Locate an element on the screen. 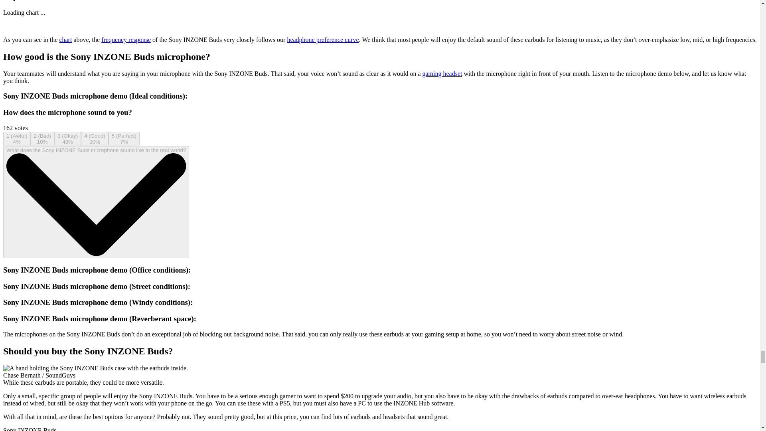  Sony INZONE Buds in hand is located at coordinates (95, 368).